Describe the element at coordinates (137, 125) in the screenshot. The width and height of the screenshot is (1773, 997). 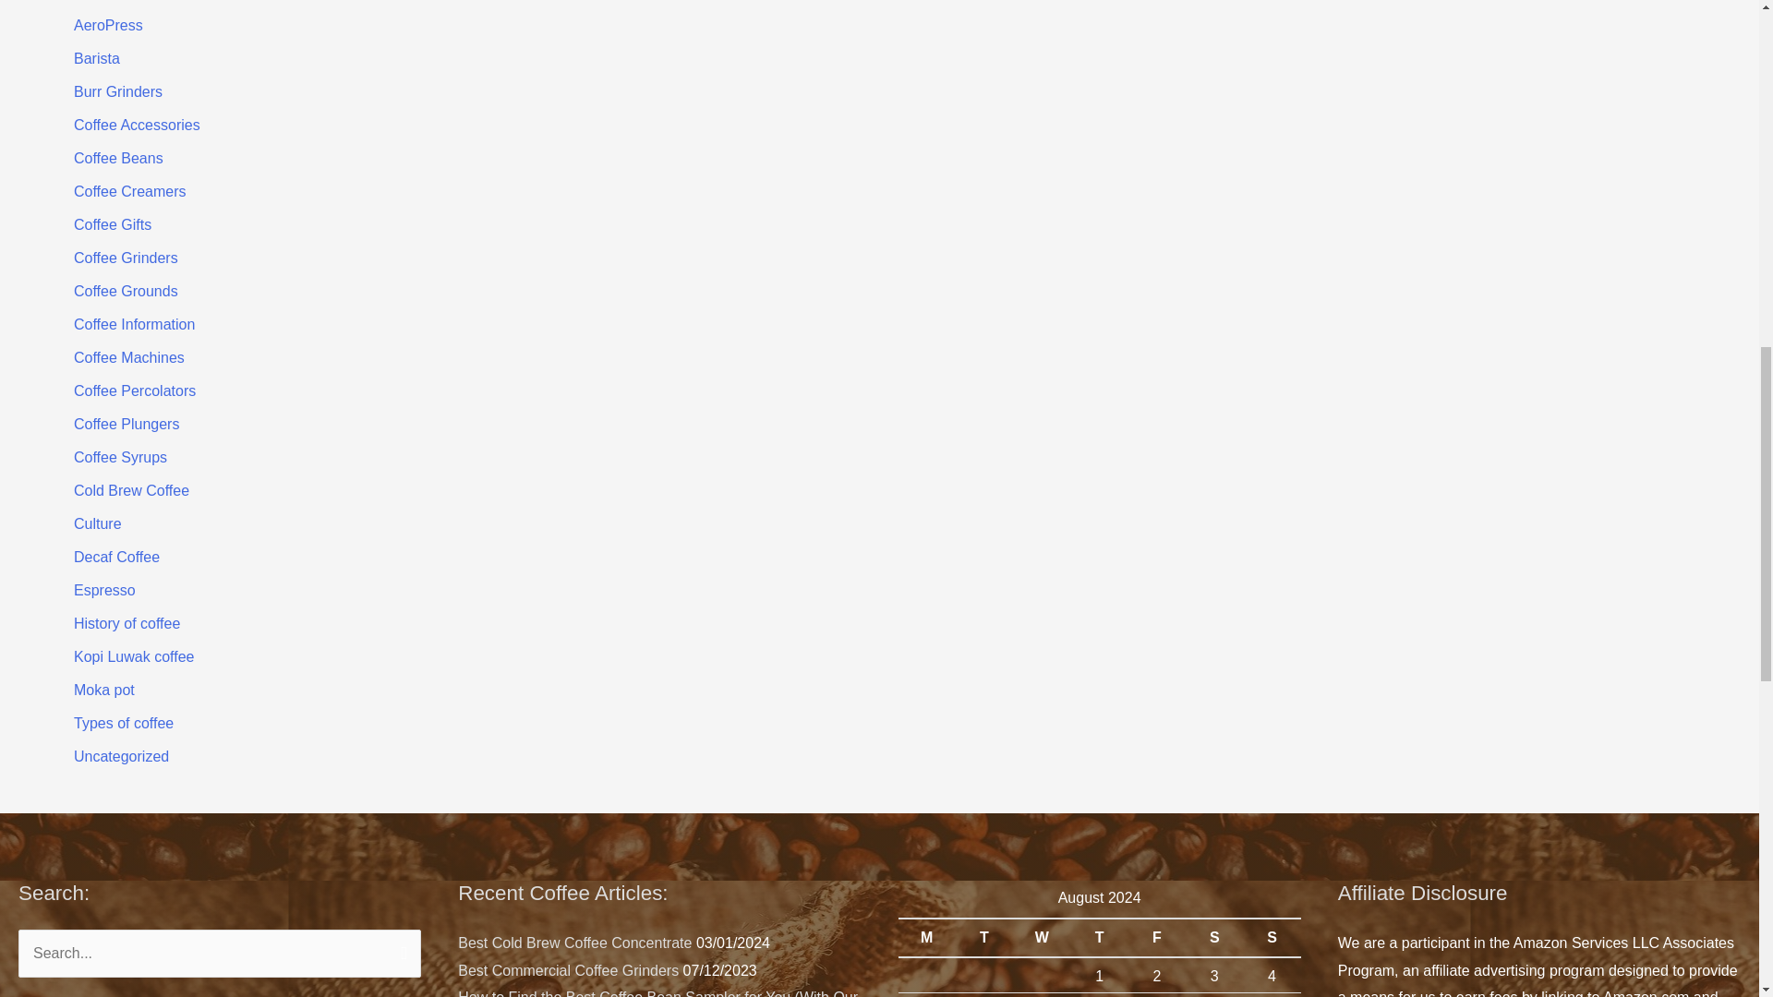
I see `Coffee Accessories` at that location.